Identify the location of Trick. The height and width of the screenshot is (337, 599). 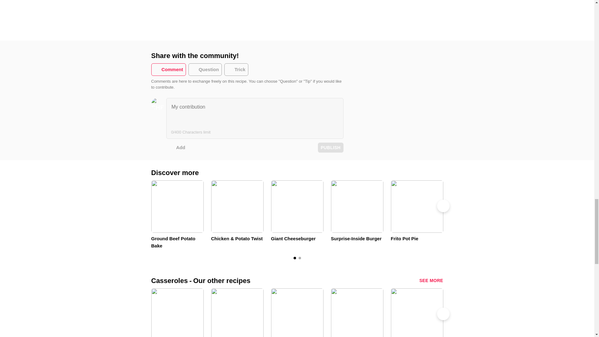
(236, 70).